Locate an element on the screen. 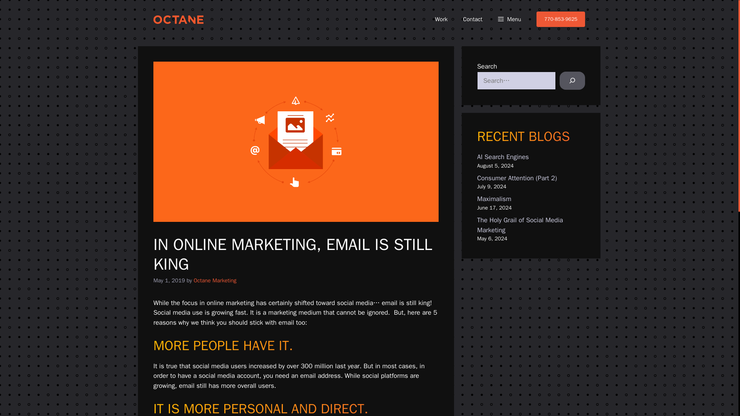 The image size is (740, 416). Contact is located at coordinates (473, 19).